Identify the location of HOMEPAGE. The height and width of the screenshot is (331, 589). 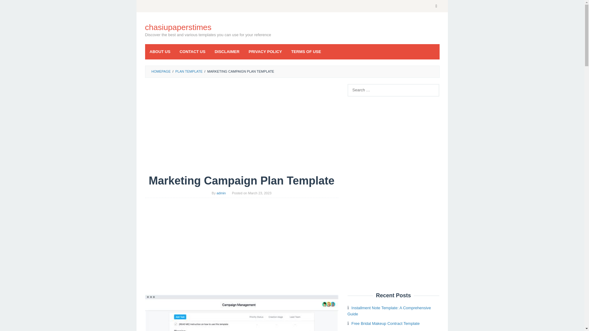
(161, 71).